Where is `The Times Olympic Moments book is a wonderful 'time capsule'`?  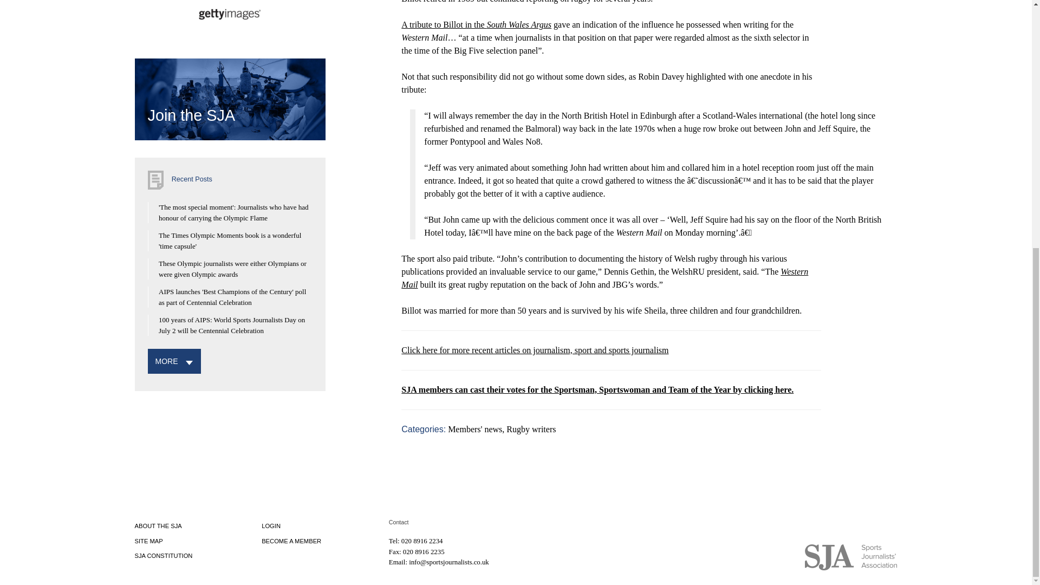 The Times Olympic Moments book is a wonderful 'time capsule' is located at coordinates (230, 240).